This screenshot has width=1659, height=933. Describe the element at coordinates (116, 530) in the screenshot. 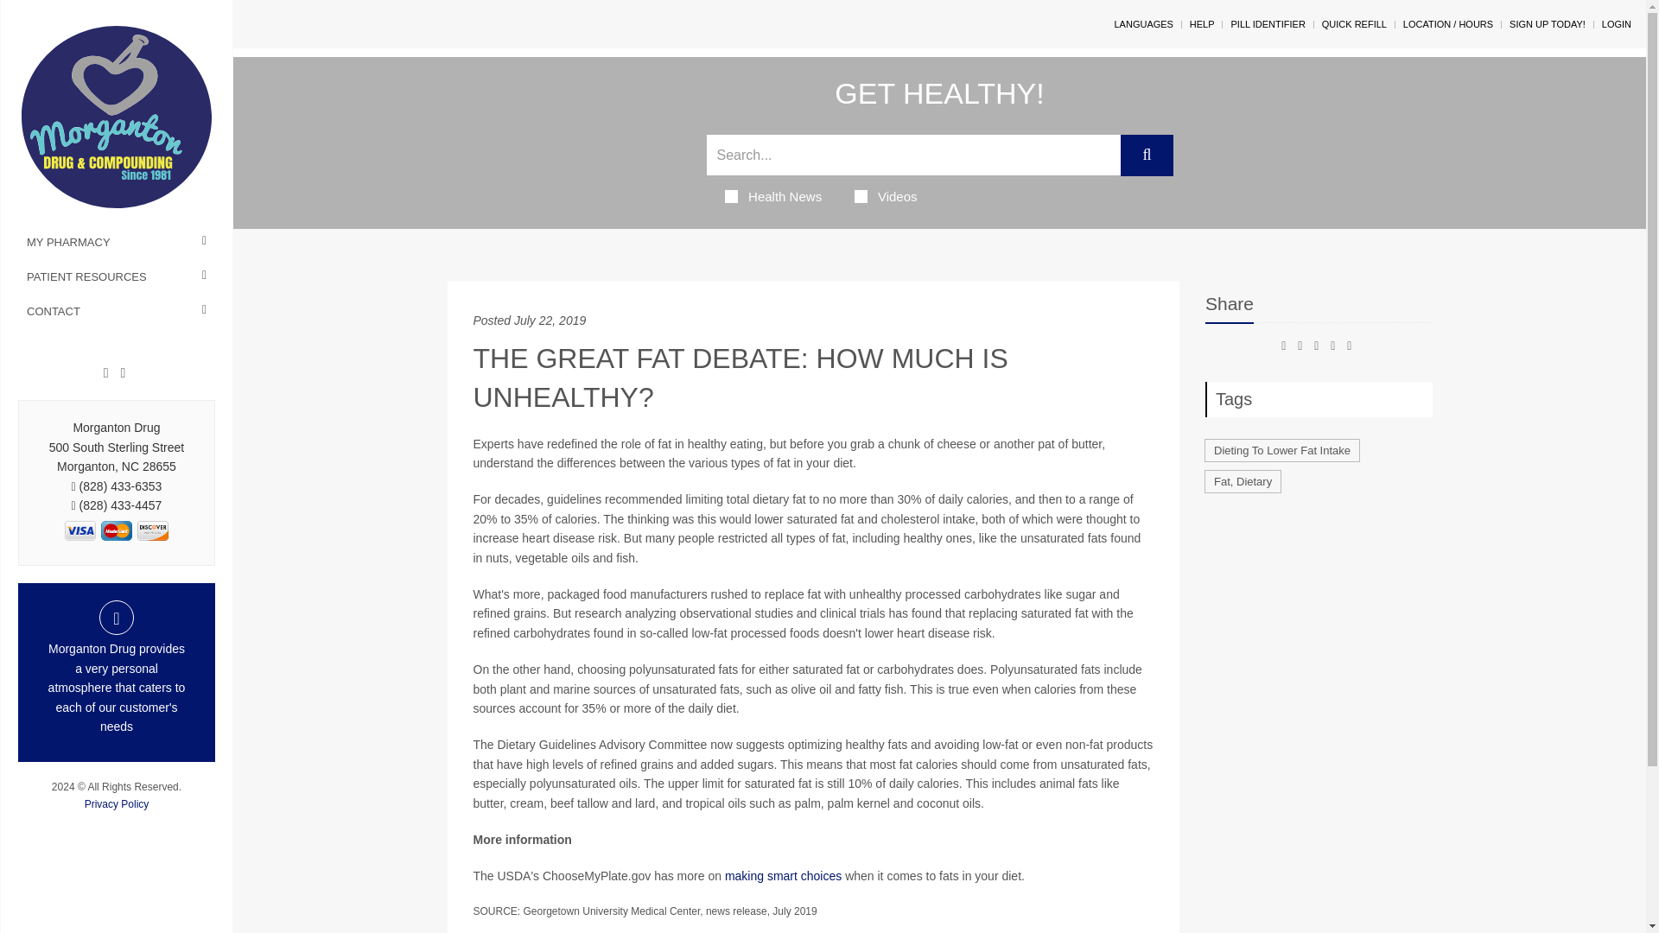

I see `1` at that location.